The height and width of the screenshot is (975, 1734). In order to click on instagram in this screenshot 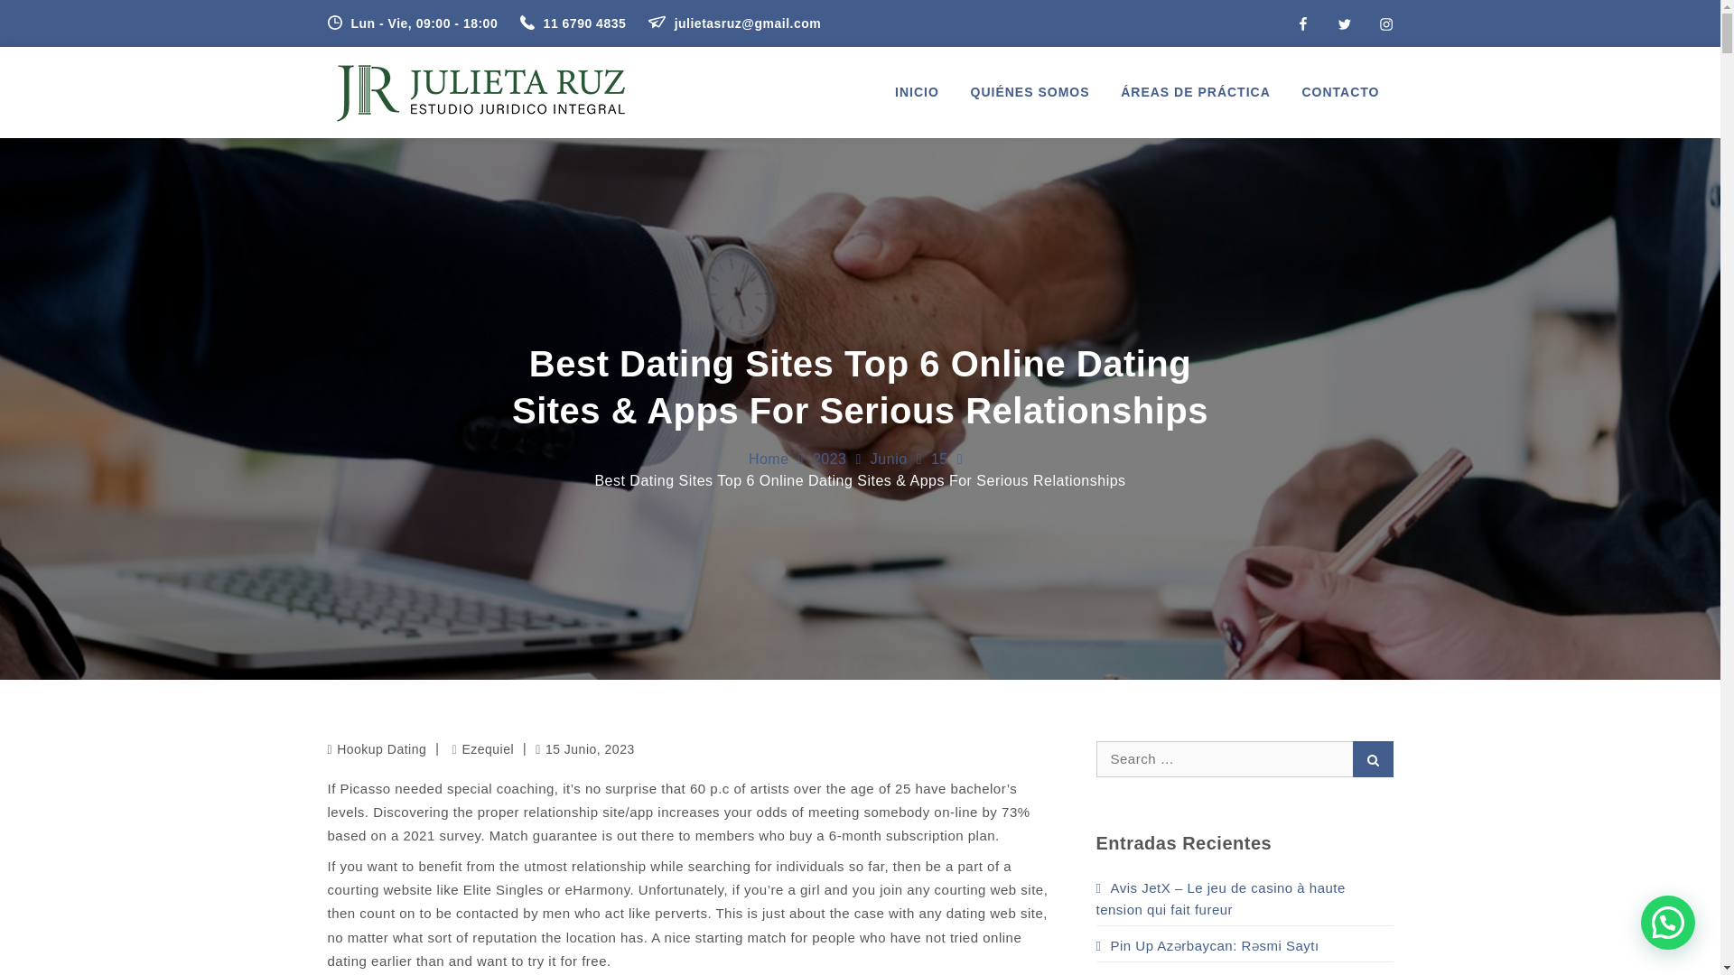, I will do `click(1385, 23)`.